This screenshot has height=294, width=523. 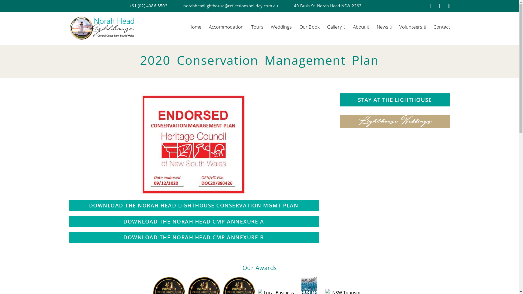 I want to click on Our Book, so click(x=309, y=28).